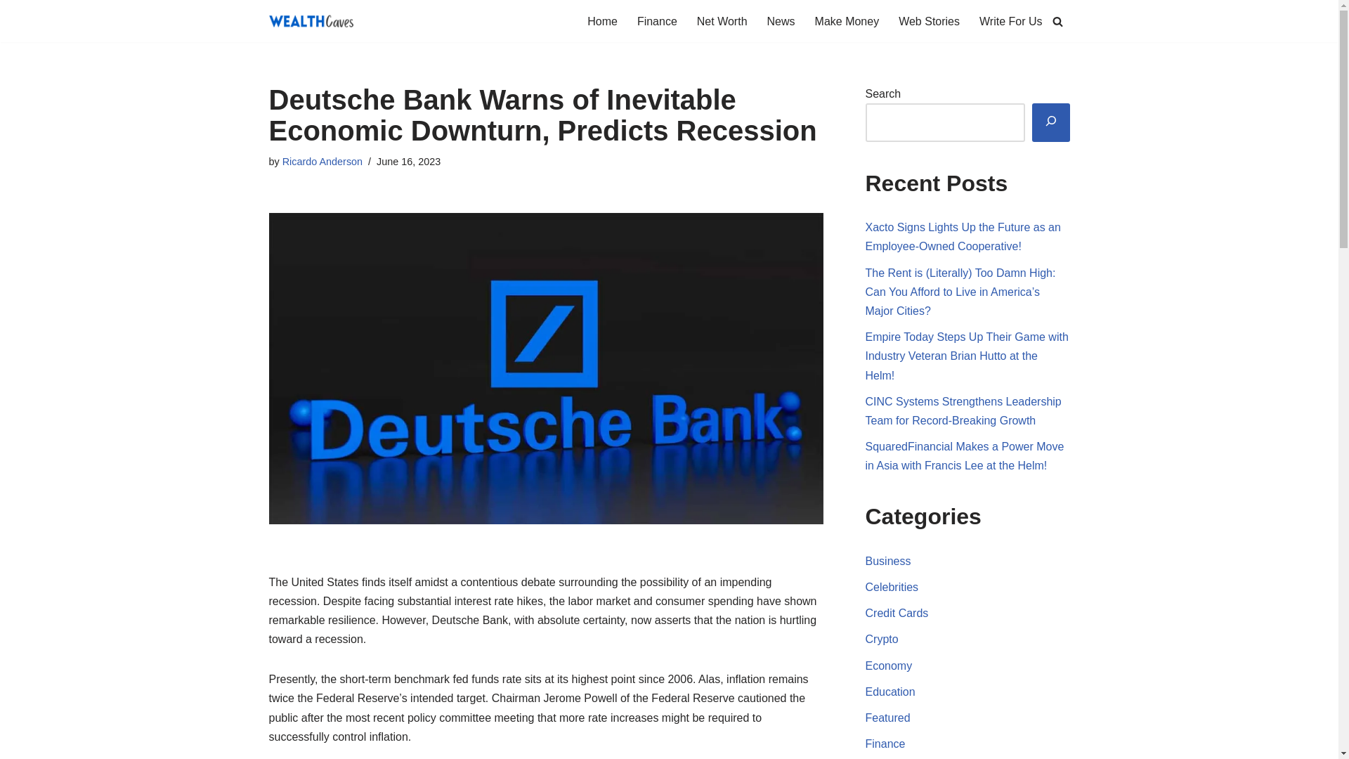 The image size is (1349, 759). What do you see at coordinates (1010, 21) in the screenshot?
I see `Write For Us` at bounding box center [1010, 21].